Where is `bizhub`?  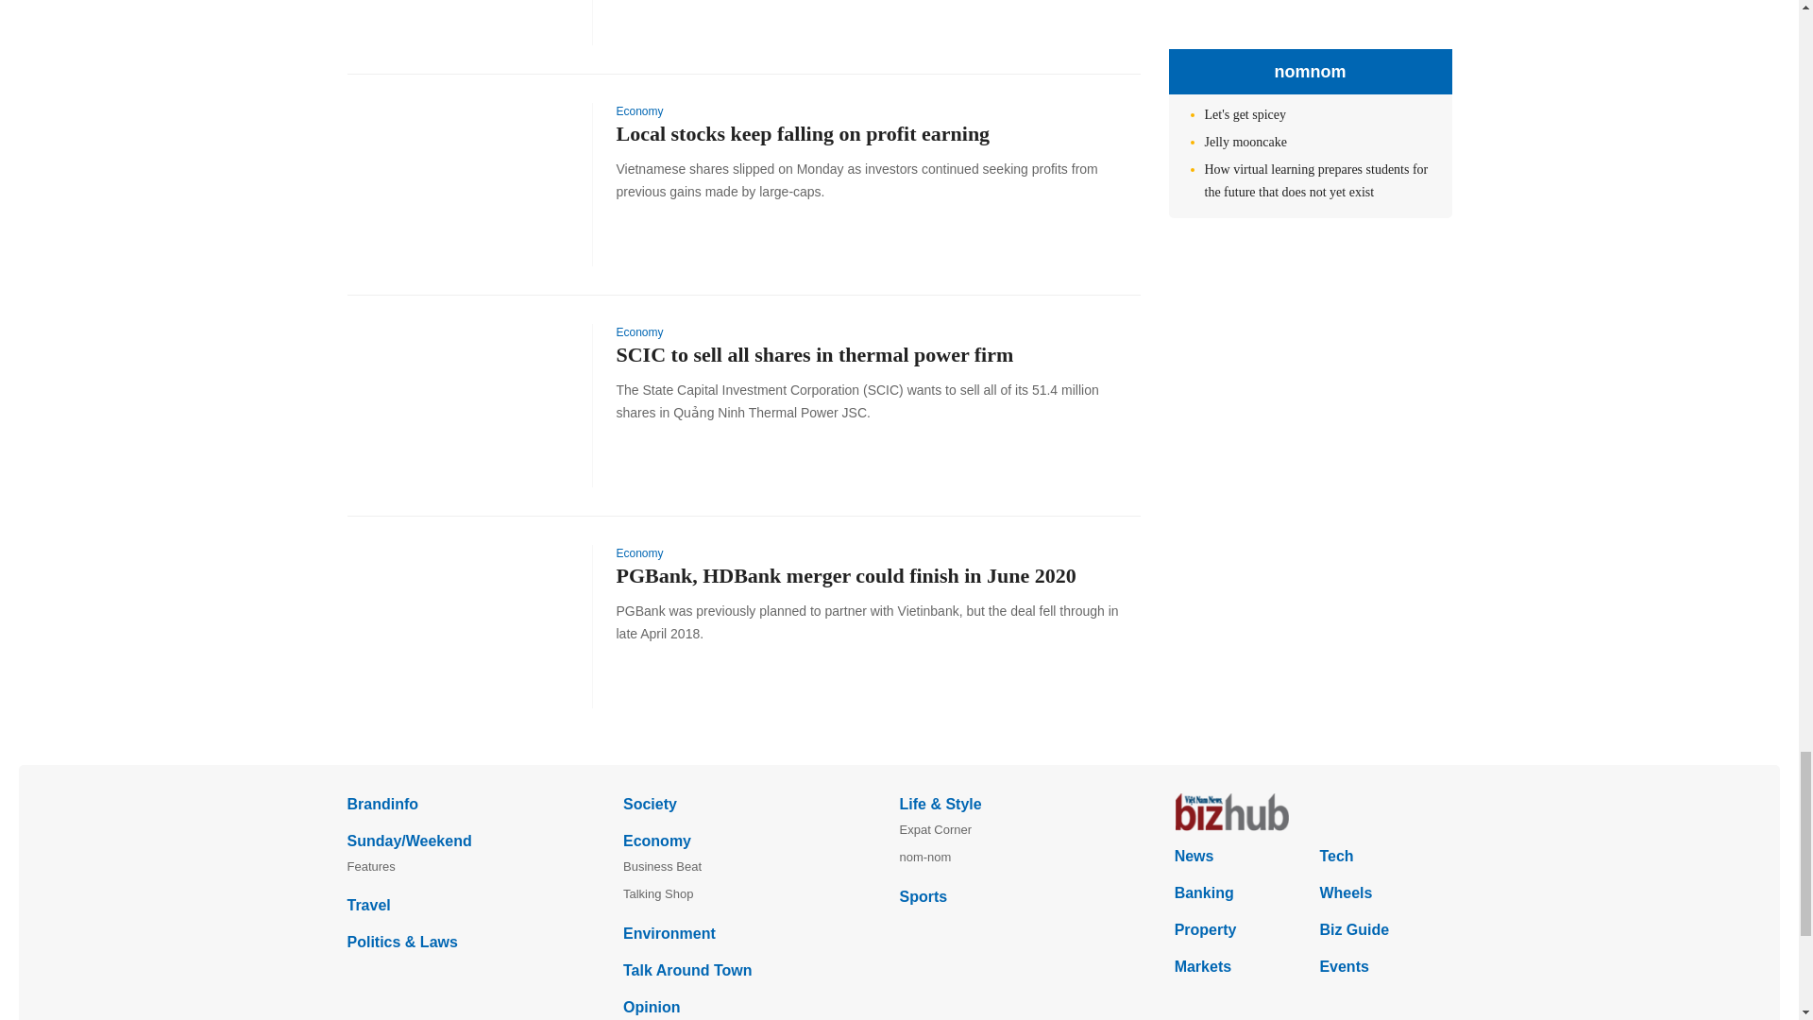
bizhub is located at coordinates (1313, 812).